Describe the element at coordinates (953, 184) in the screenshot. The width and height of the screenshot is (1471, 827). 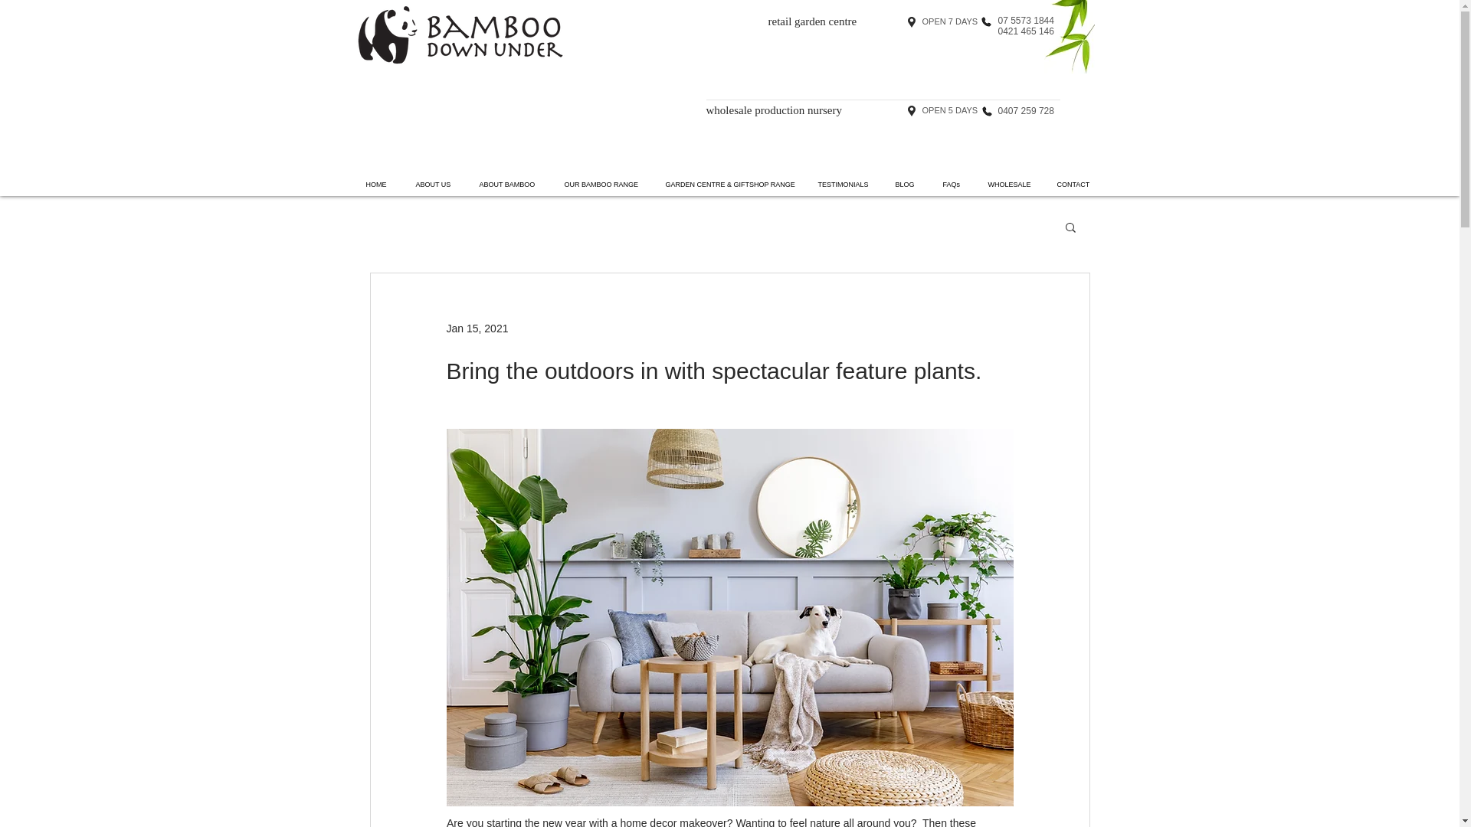
I see `FAQs` at that location.